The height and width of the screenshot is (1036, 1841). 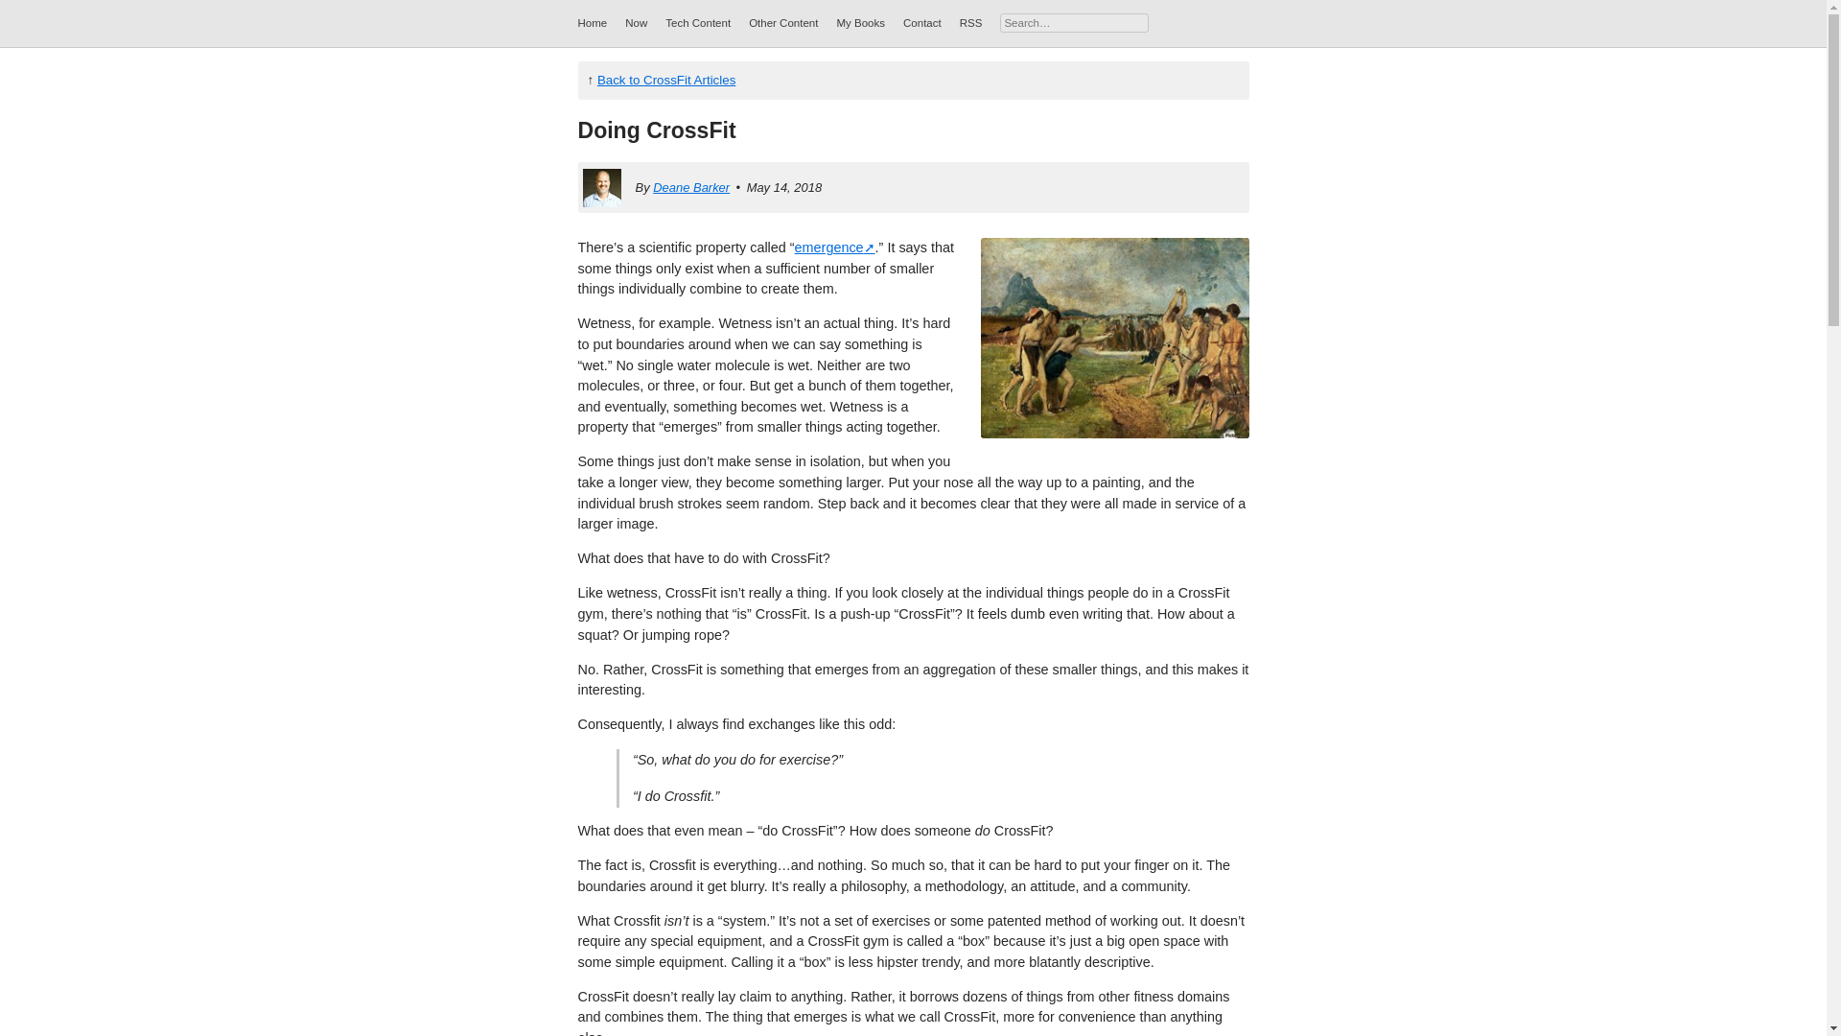 What do you see at coordinates (860, 23) in the screenshot?
I see `My Books` at bounding box center [860, 23].